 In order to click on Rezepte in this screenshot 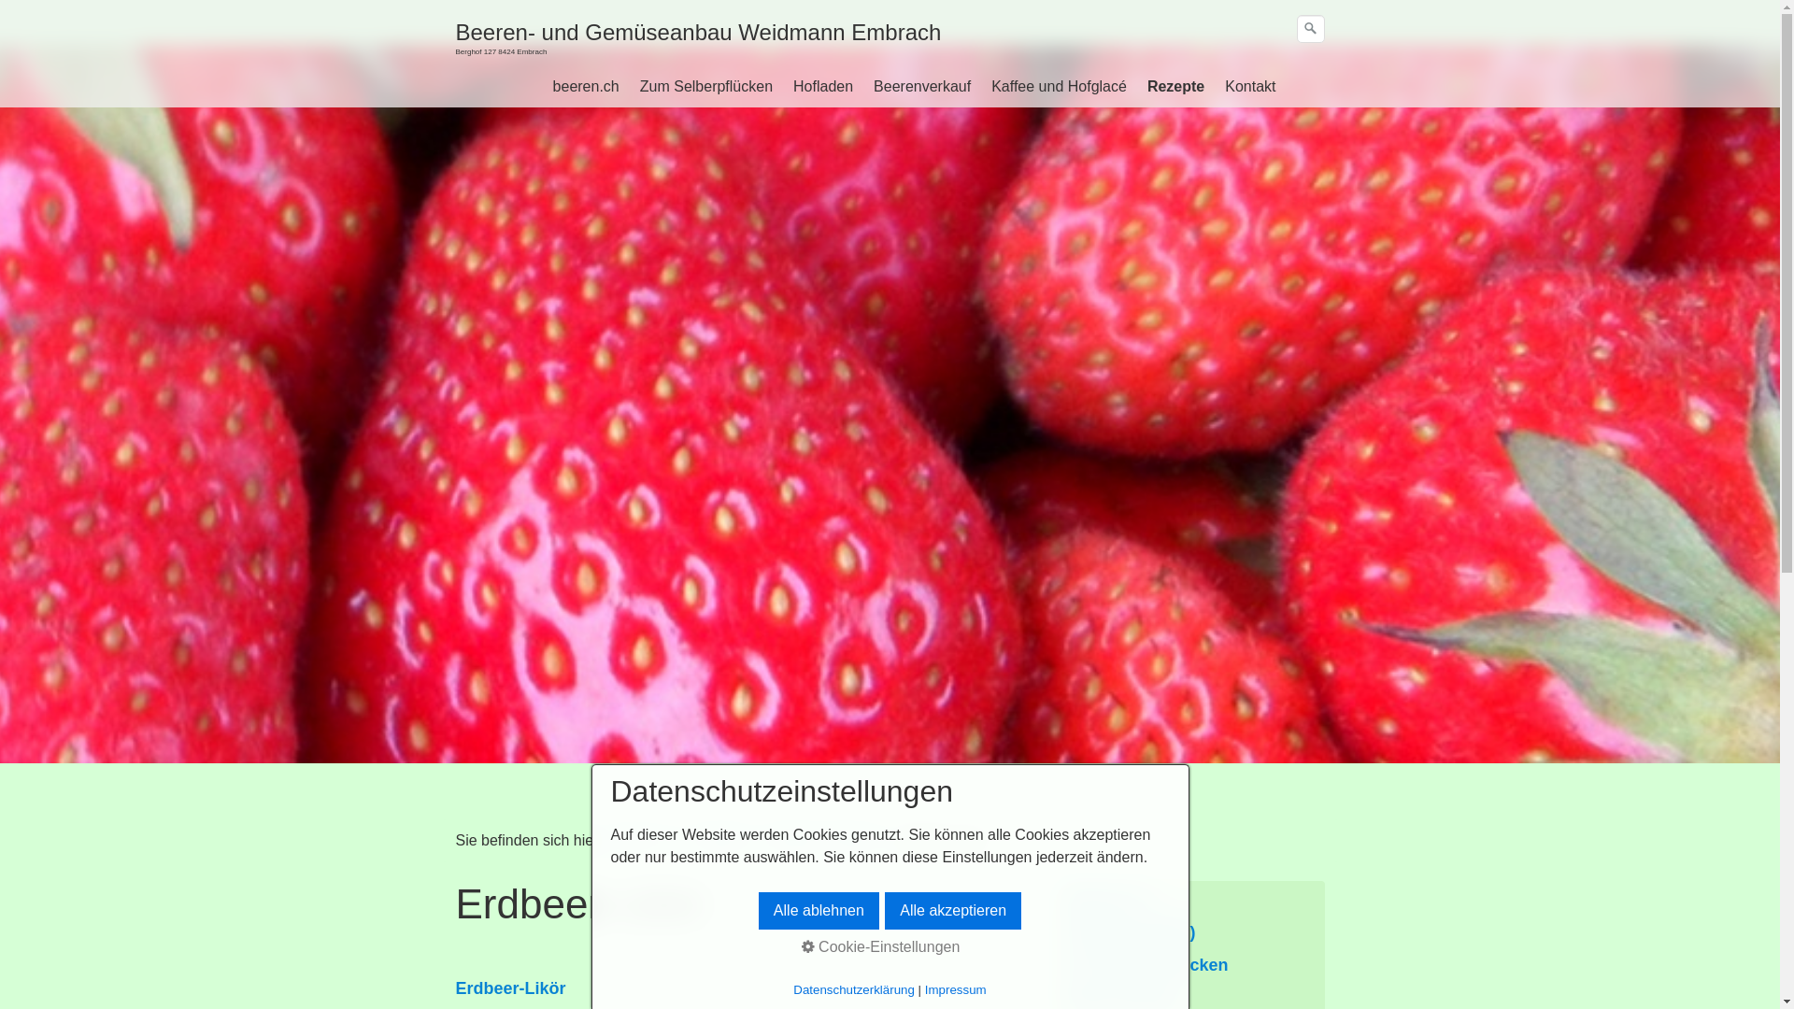, I will do `click(1175, 87)`.